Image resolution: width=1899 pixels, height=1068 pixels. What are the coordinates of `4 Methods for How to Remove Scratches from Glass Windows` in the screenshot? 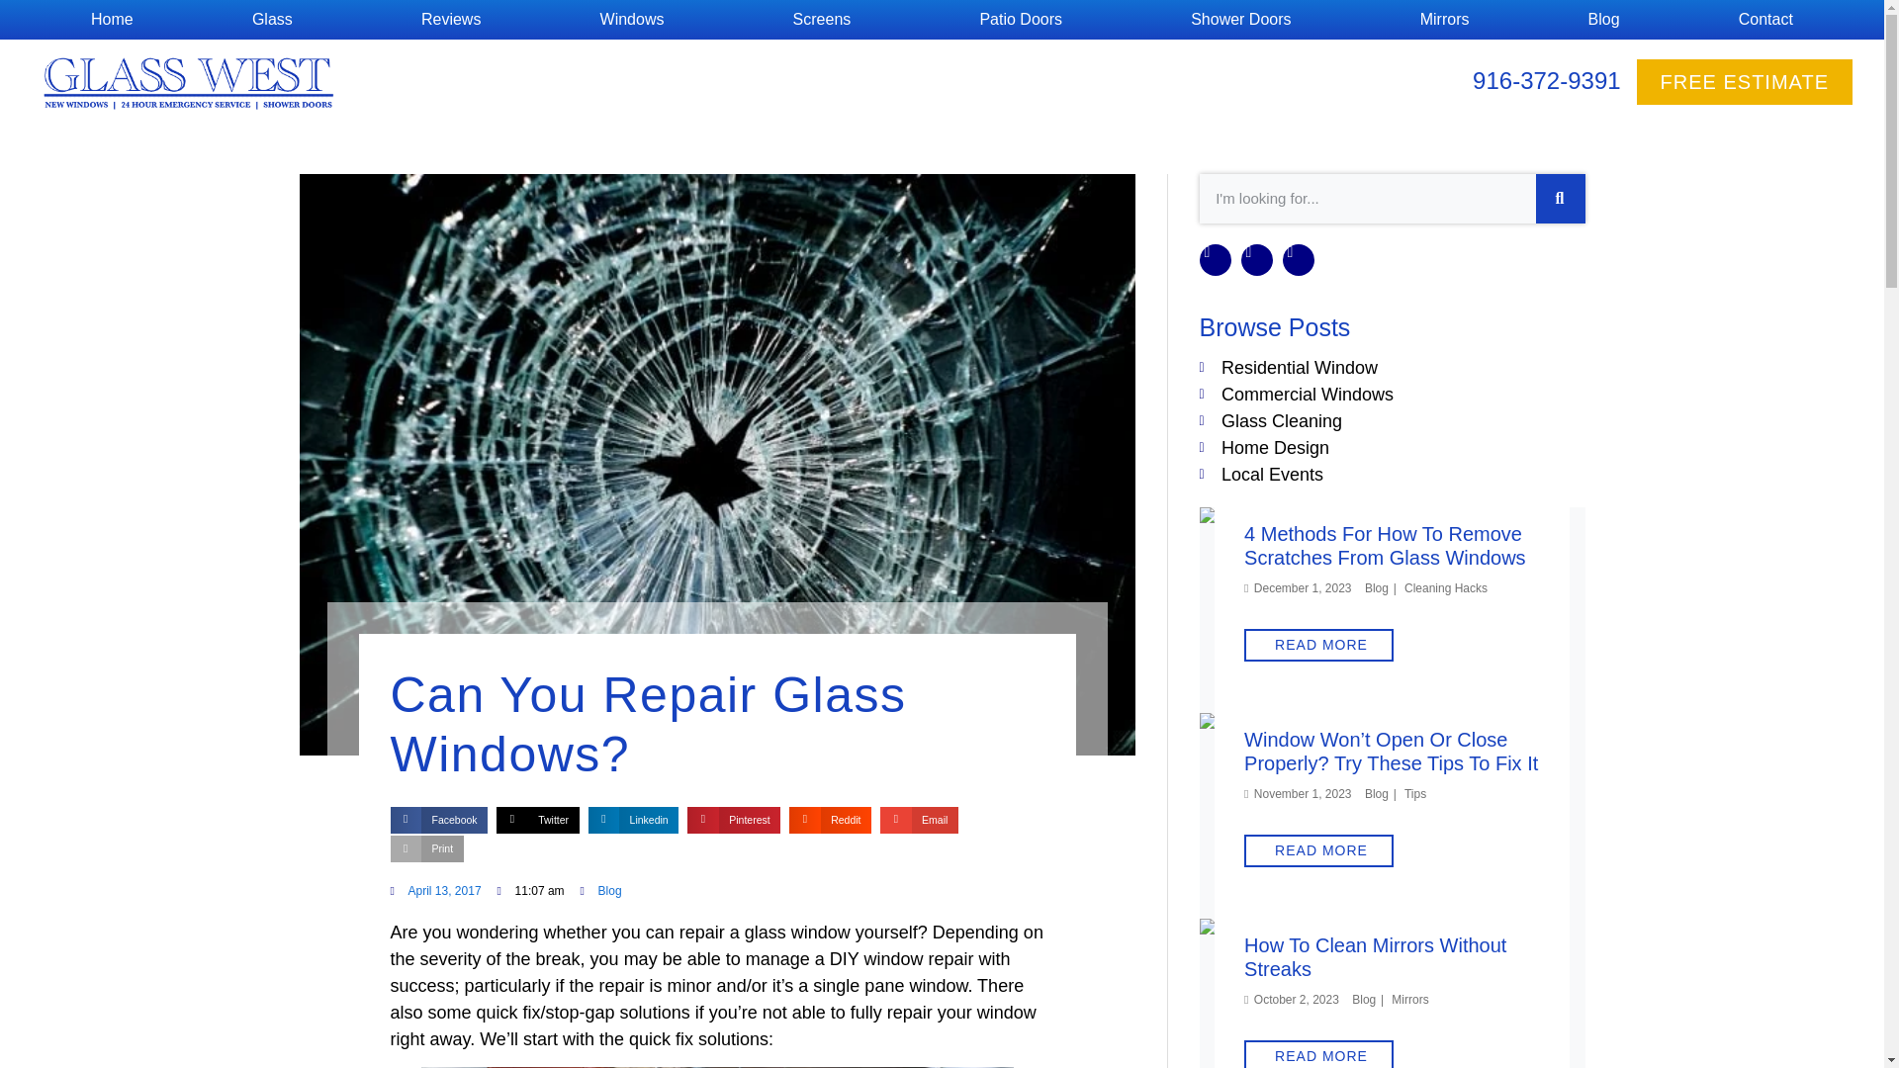 It's located at (1357, 520).